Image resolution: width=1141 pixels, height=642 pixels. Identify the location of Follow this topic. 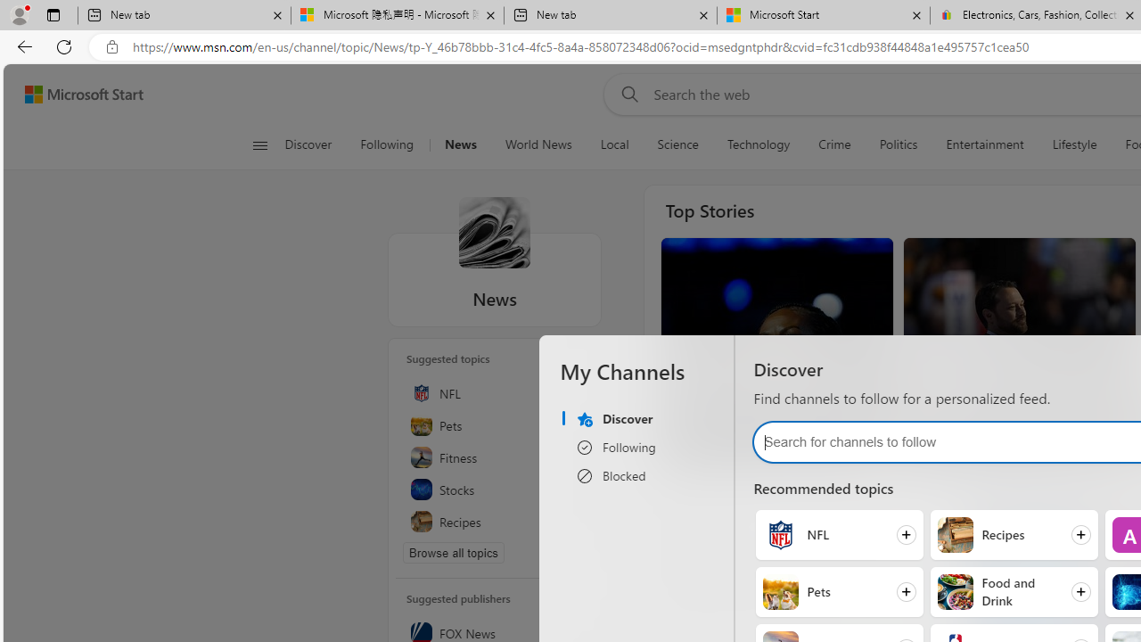
(575, 523).